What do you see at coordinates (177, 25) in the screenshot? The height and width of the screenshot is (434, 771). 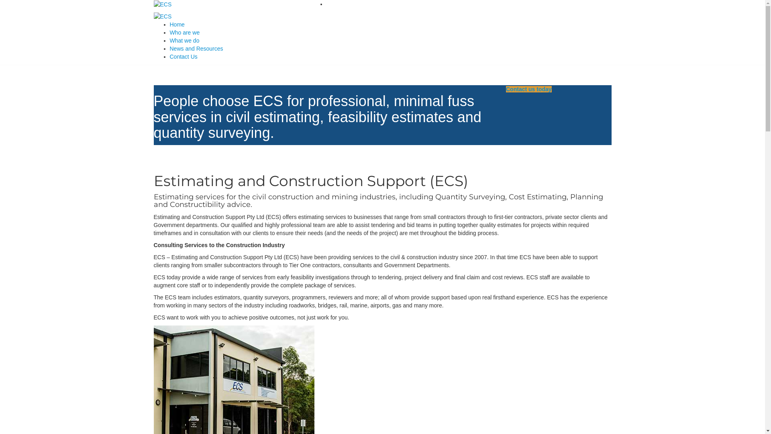 I see `Home` at bounding box center [177, 25].